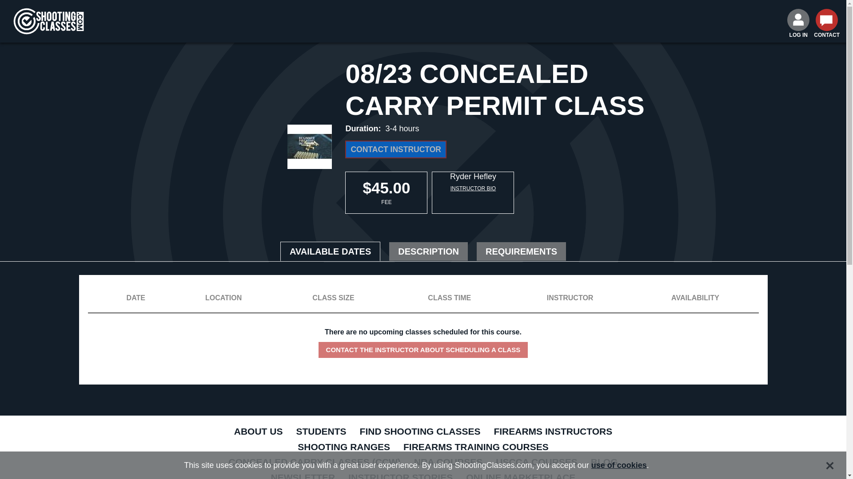  What do you see at coordinates (448, 463) in the screenshot?
I see `NRA COURSES` at bounding box center [448, 463].